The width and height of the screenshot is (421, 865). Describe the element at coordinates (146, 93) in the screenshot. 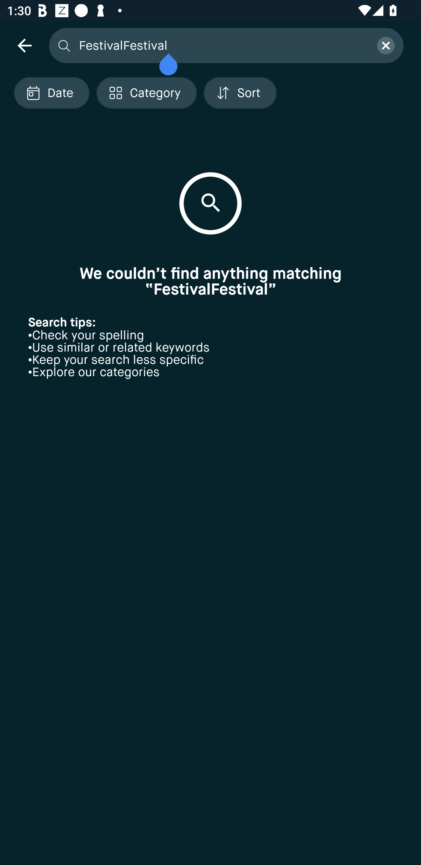

I see `Localized description Category` at that location.